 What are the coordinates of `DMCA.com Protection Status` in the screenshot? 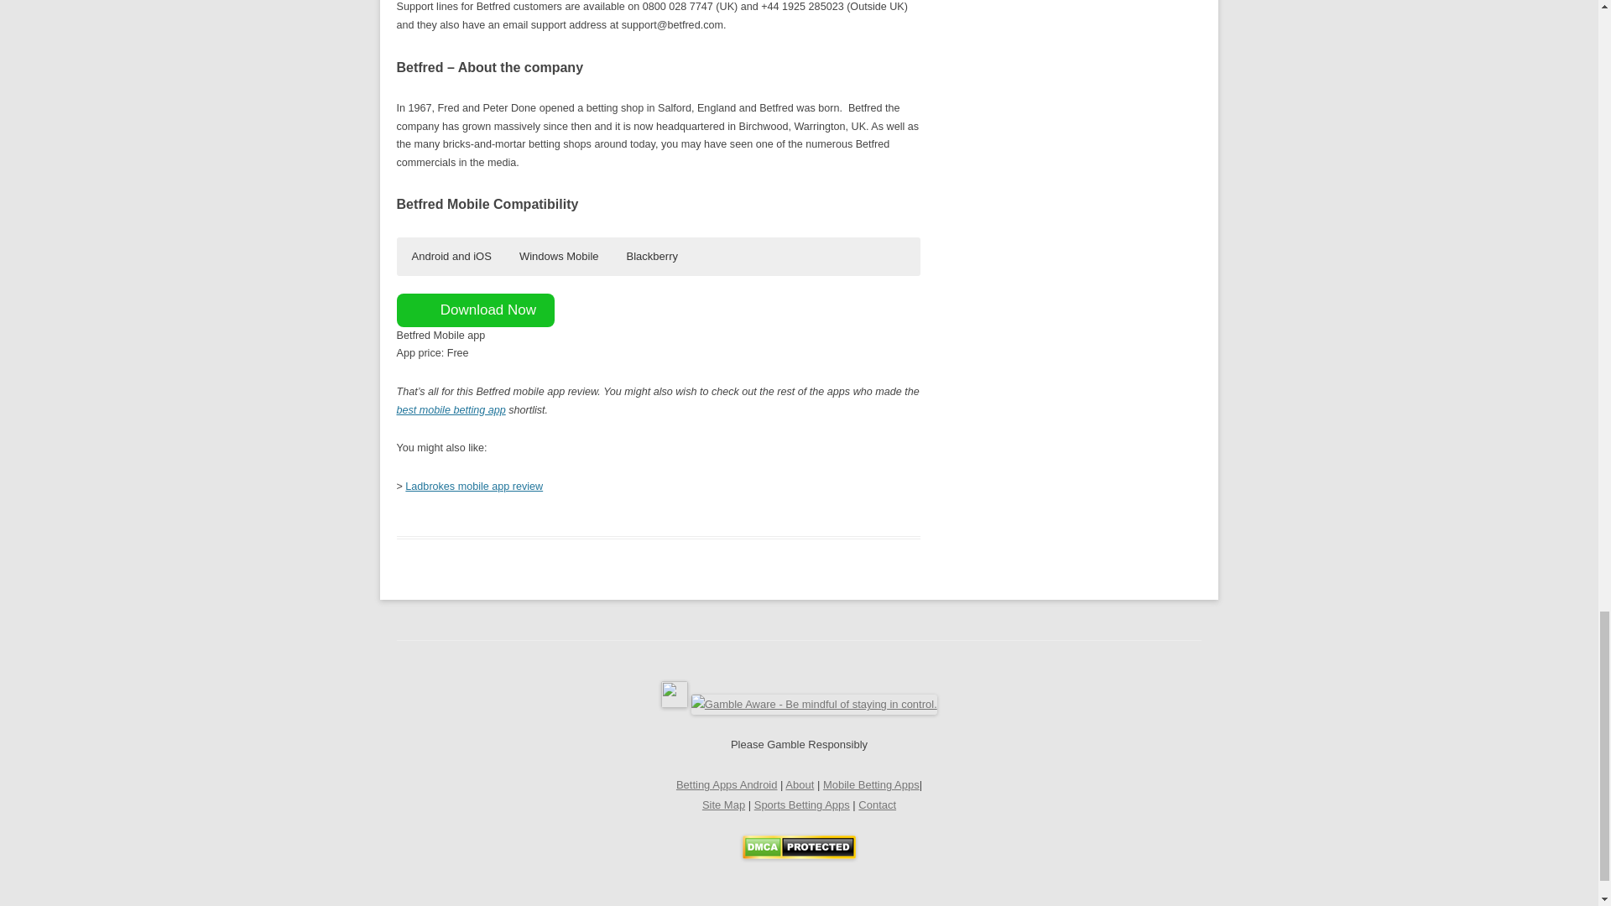 It's located at (799, 855).